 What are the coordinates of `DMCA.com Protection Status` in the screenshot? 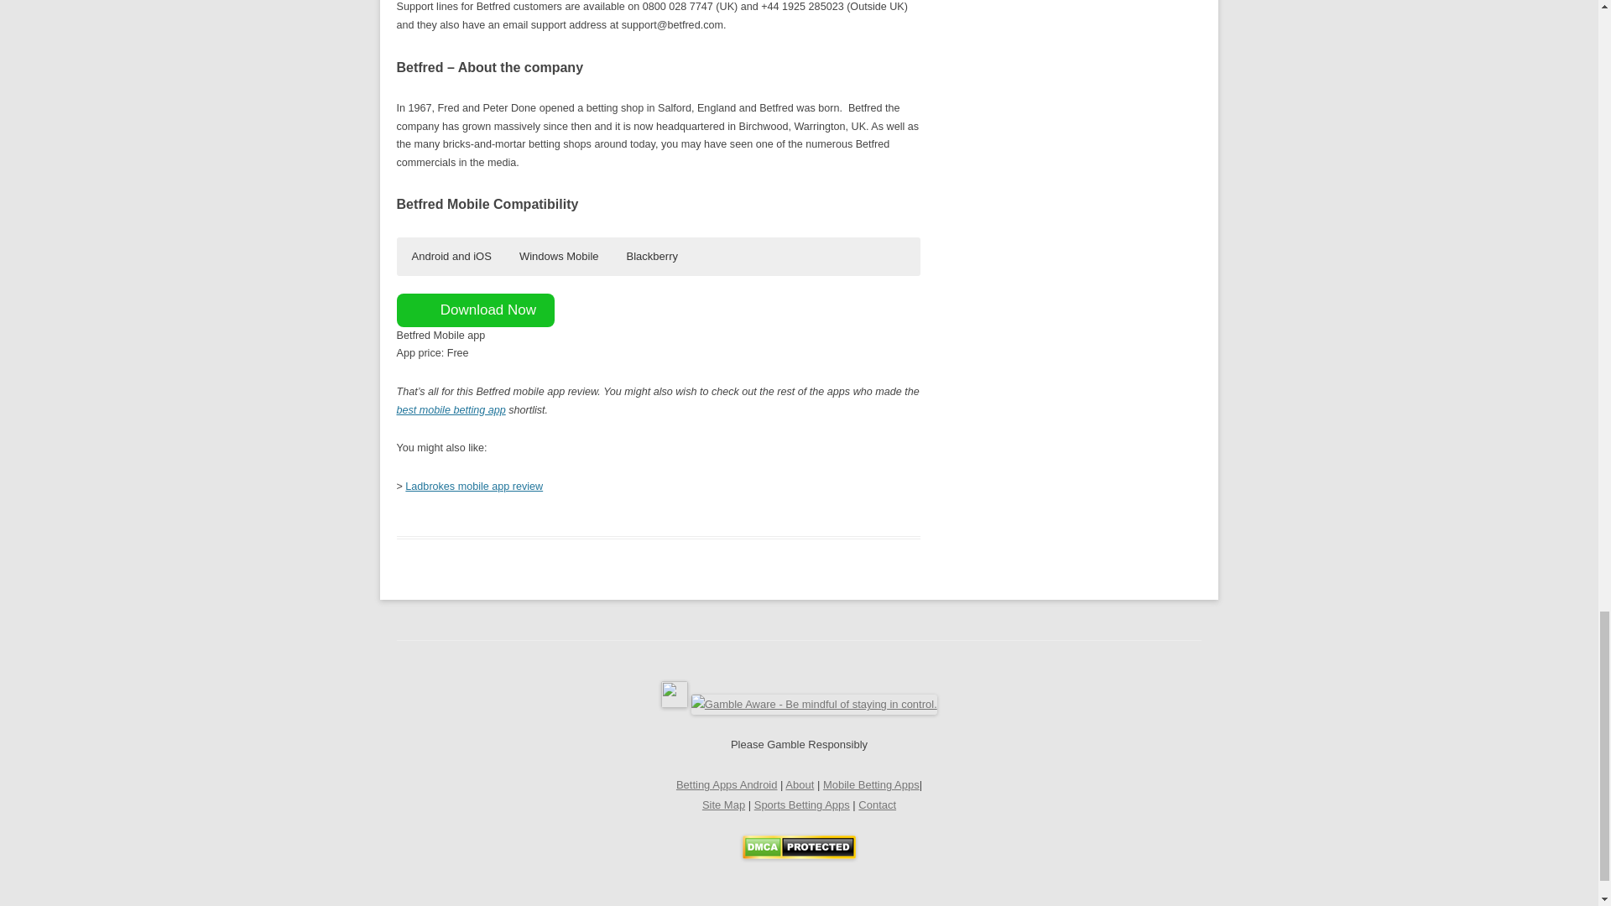 It's located at (799, 855).